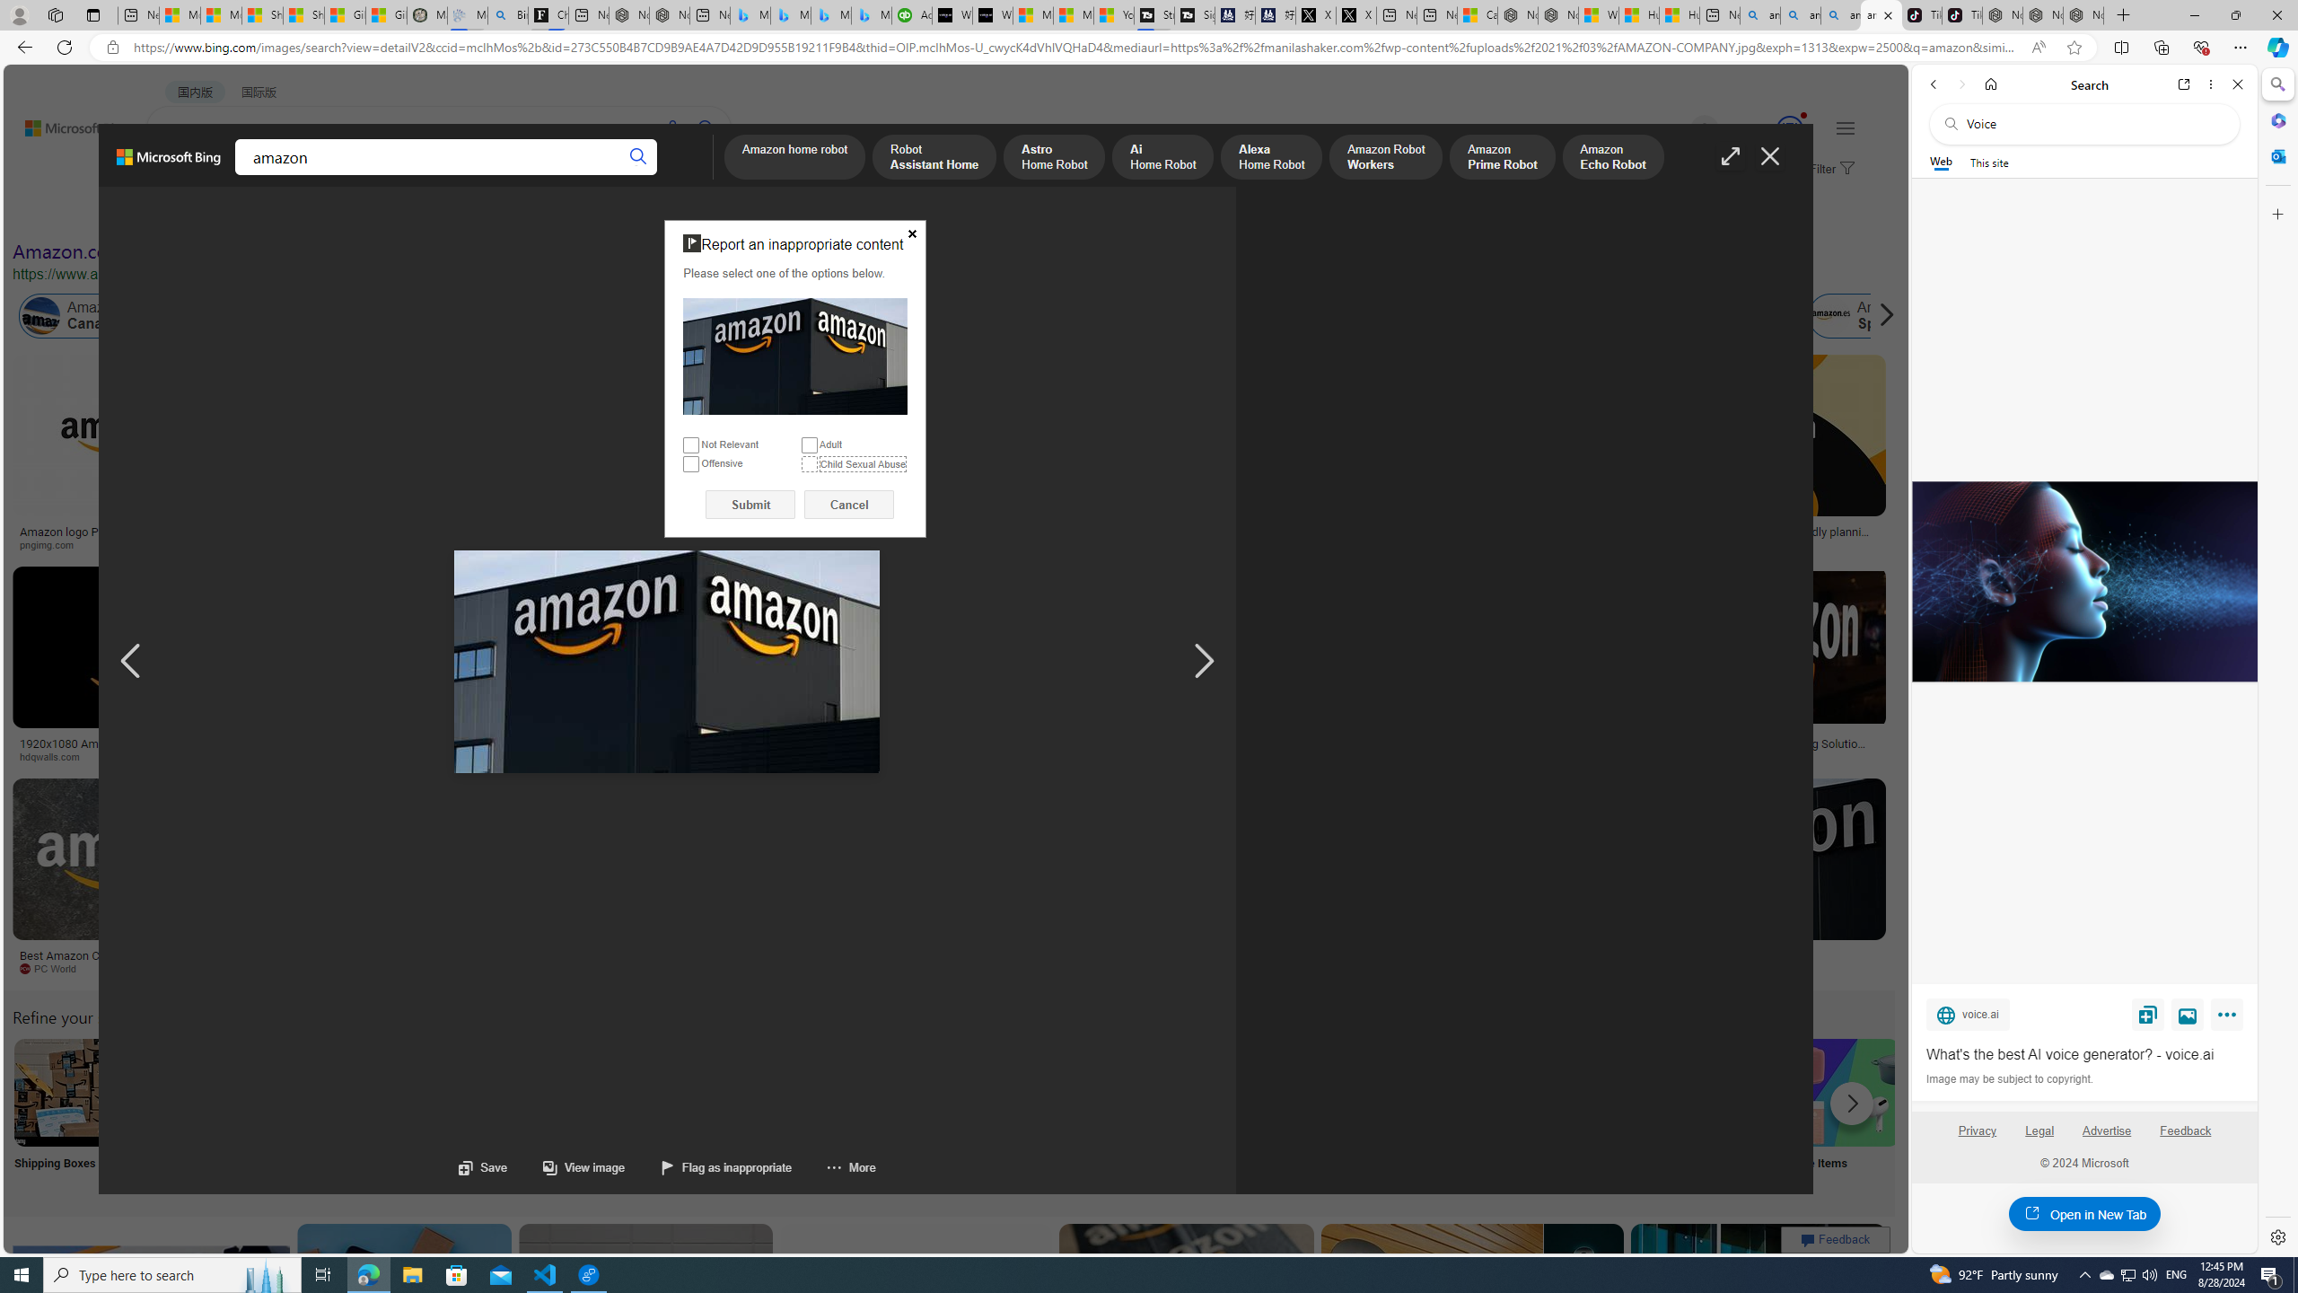 The image size is (2298, 1293). I want to click on More, so click(834, 1167).